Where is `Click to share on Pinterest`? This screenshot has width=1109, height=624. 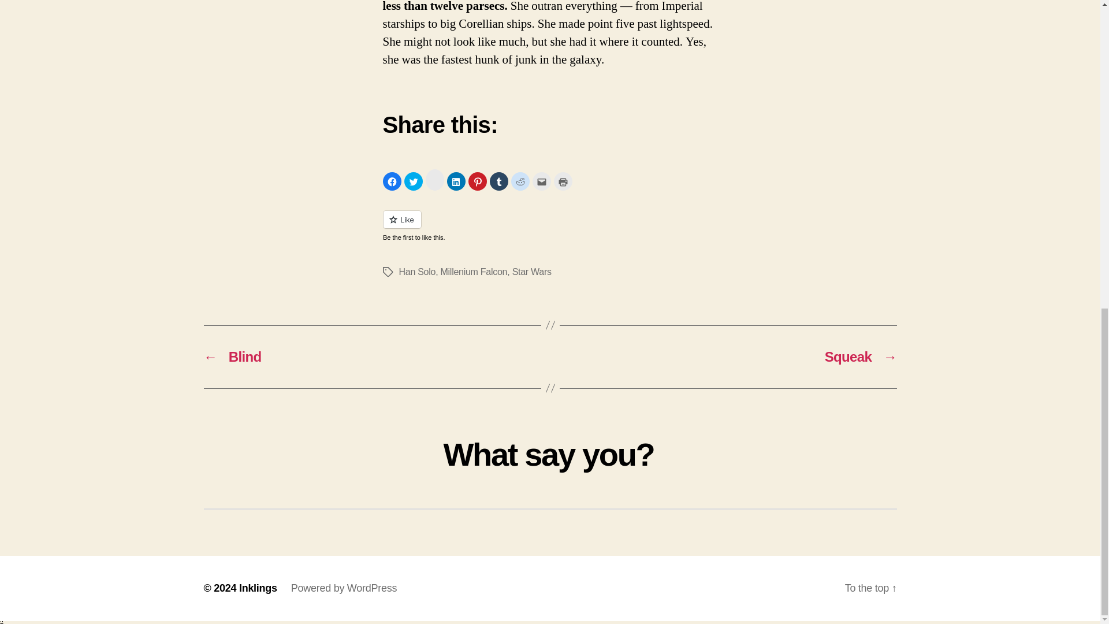
Click to share on Pinterest is located at coordinates (477, 181).